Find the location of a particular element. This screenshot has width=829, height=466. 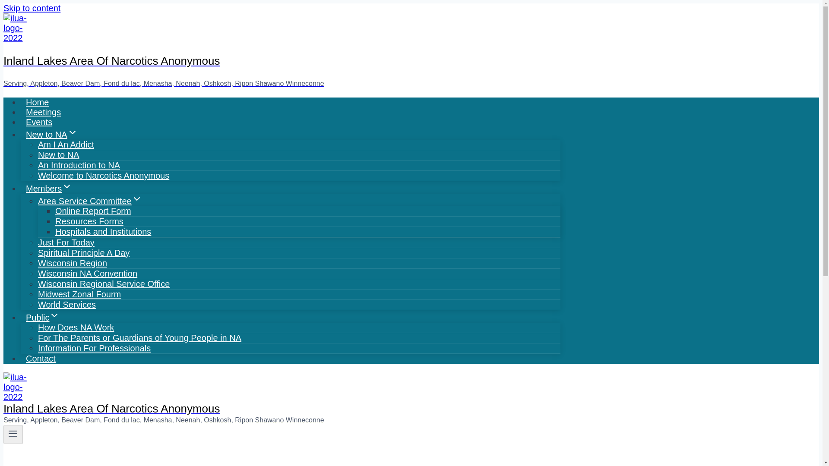

Hospitals and Institutions is located at coordinates (103, 232).